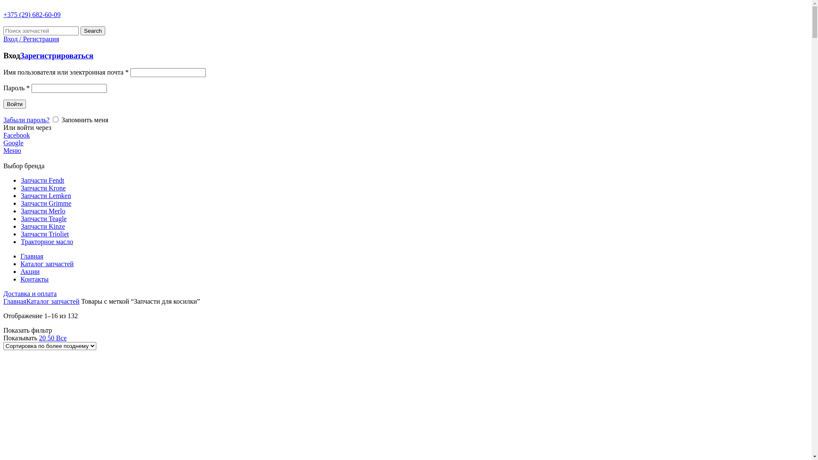  I want to click on Search, so click(93, 31).